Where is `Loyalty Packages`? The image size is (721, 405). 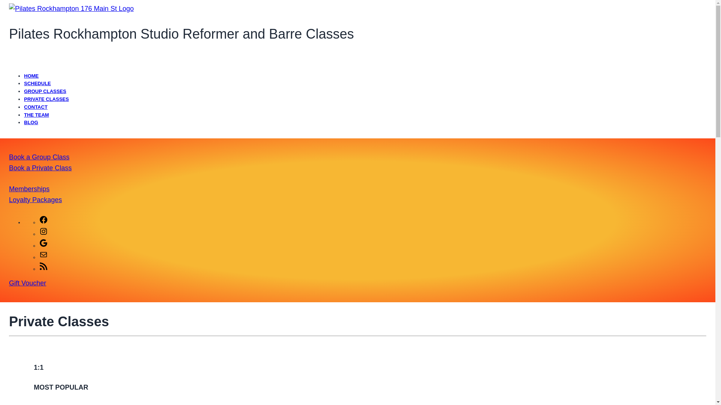
Loyalty Packages is located at coordinates (35, 199).